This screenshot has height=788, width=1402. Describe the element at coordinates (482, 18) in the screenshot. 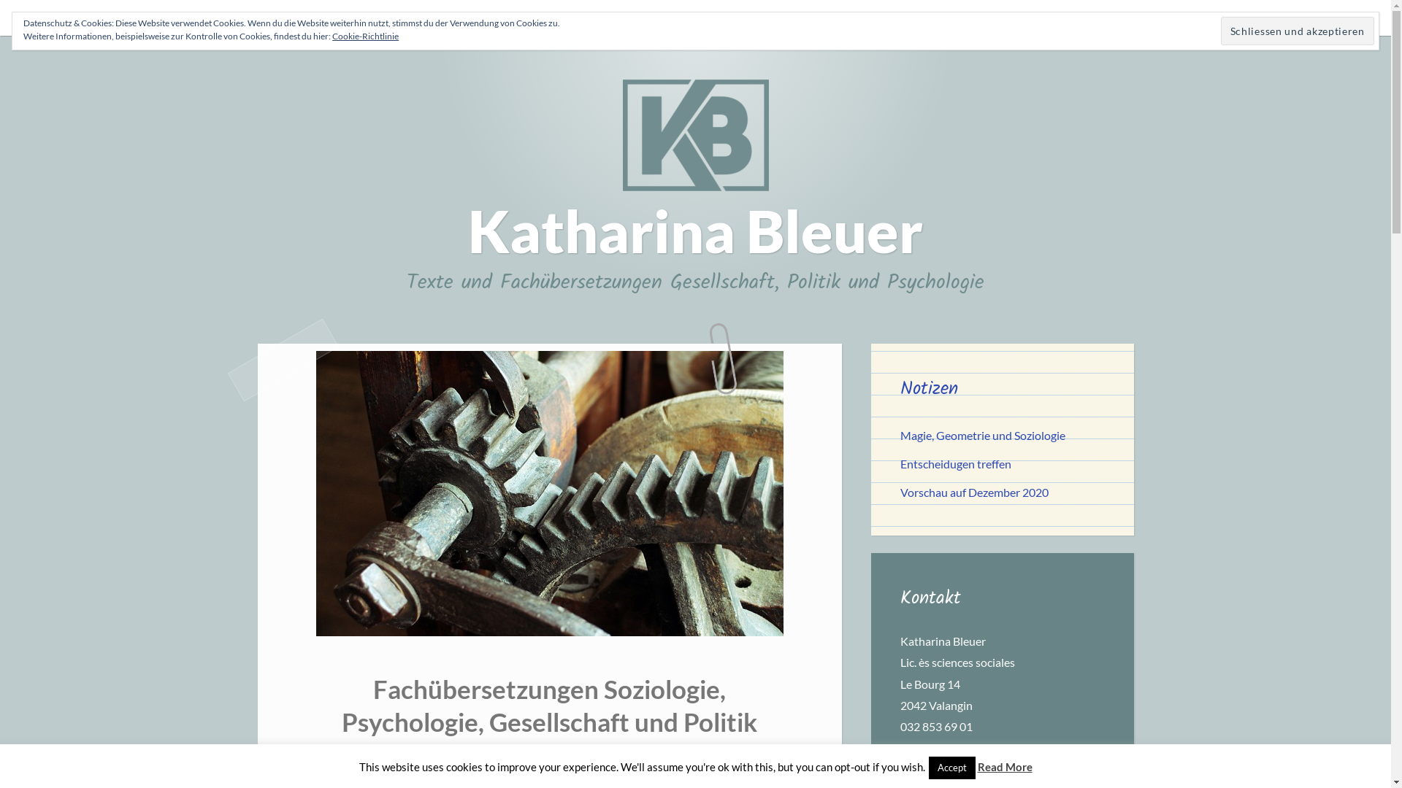

I see `Das bin ich` at that location.